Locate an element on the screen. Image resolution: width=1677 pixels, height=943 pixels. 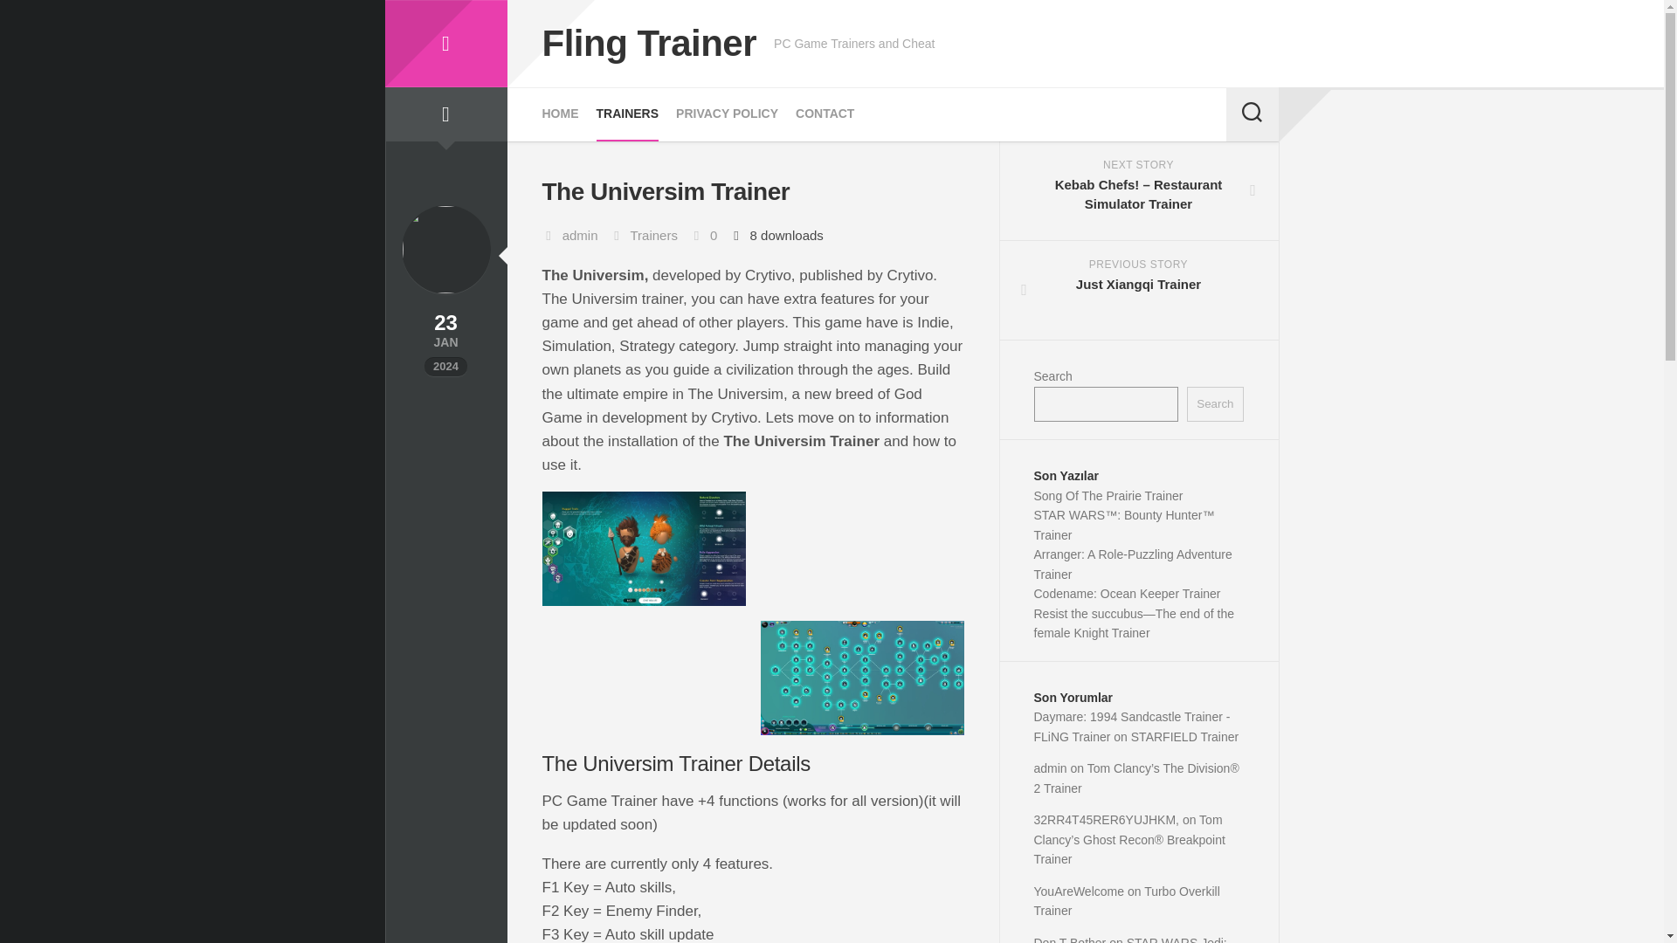
Posts by admin is located at coordinates (580, 235).